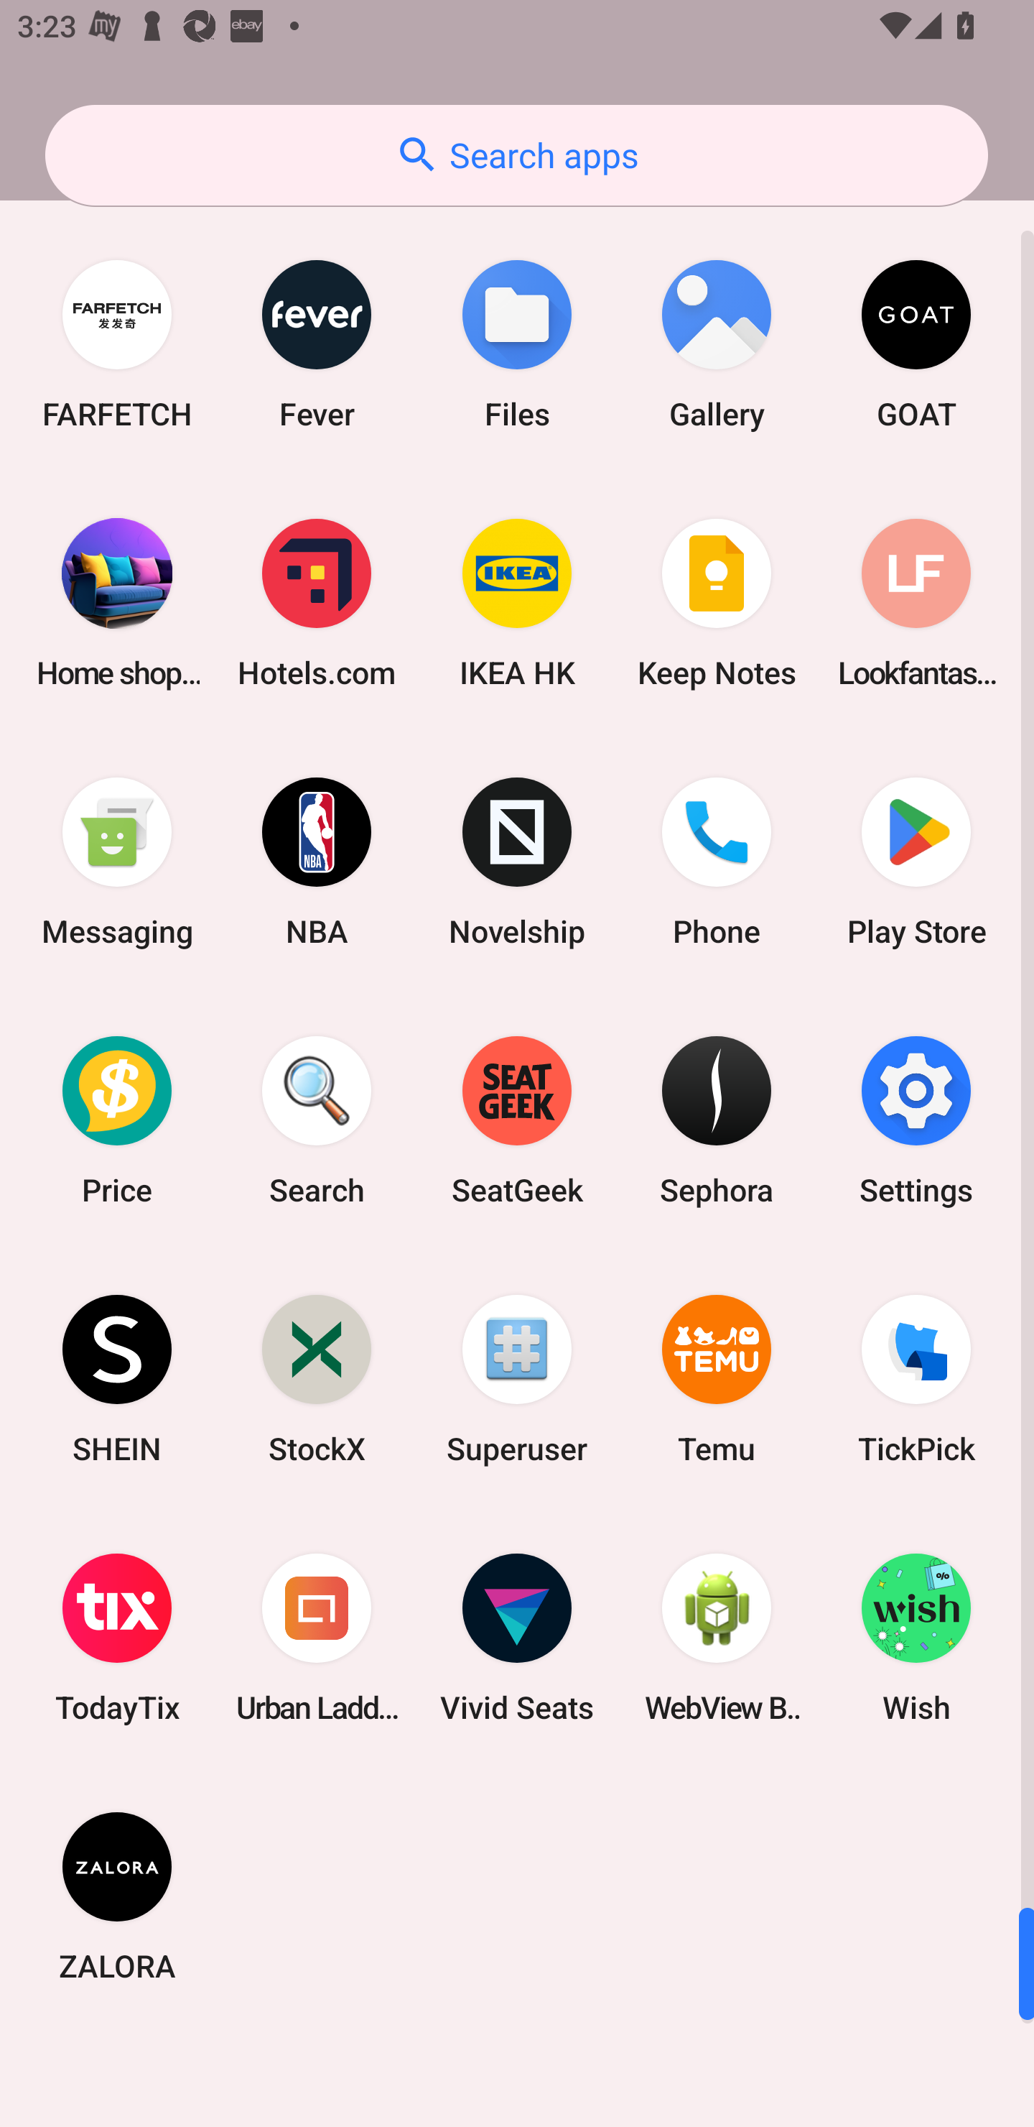  I want to click on NBA, so click(317, 861).